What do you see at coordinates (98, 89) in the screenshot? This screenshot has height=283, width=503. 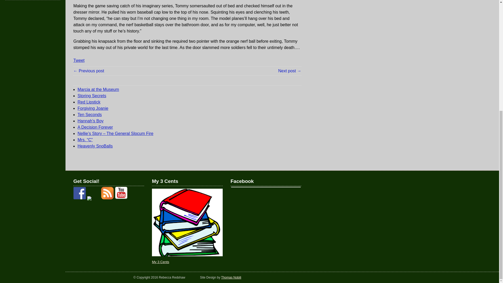 I see `Marcia at the Museum` at bounding box center [98, 89].